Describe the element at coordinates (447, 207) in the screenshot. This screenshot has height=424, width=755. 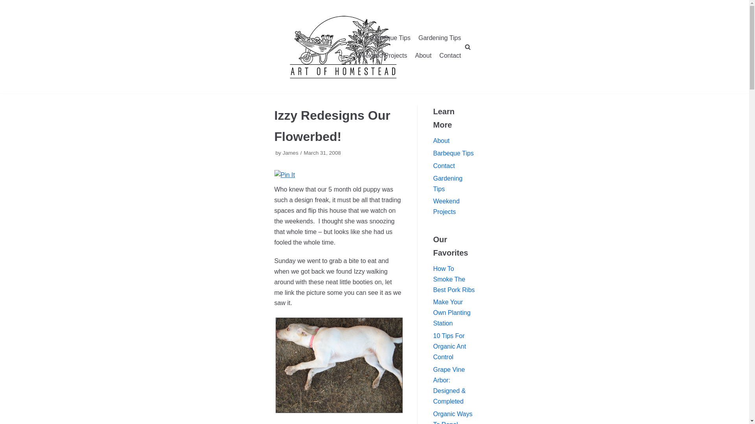
I see `Weekend Projects` at that location.